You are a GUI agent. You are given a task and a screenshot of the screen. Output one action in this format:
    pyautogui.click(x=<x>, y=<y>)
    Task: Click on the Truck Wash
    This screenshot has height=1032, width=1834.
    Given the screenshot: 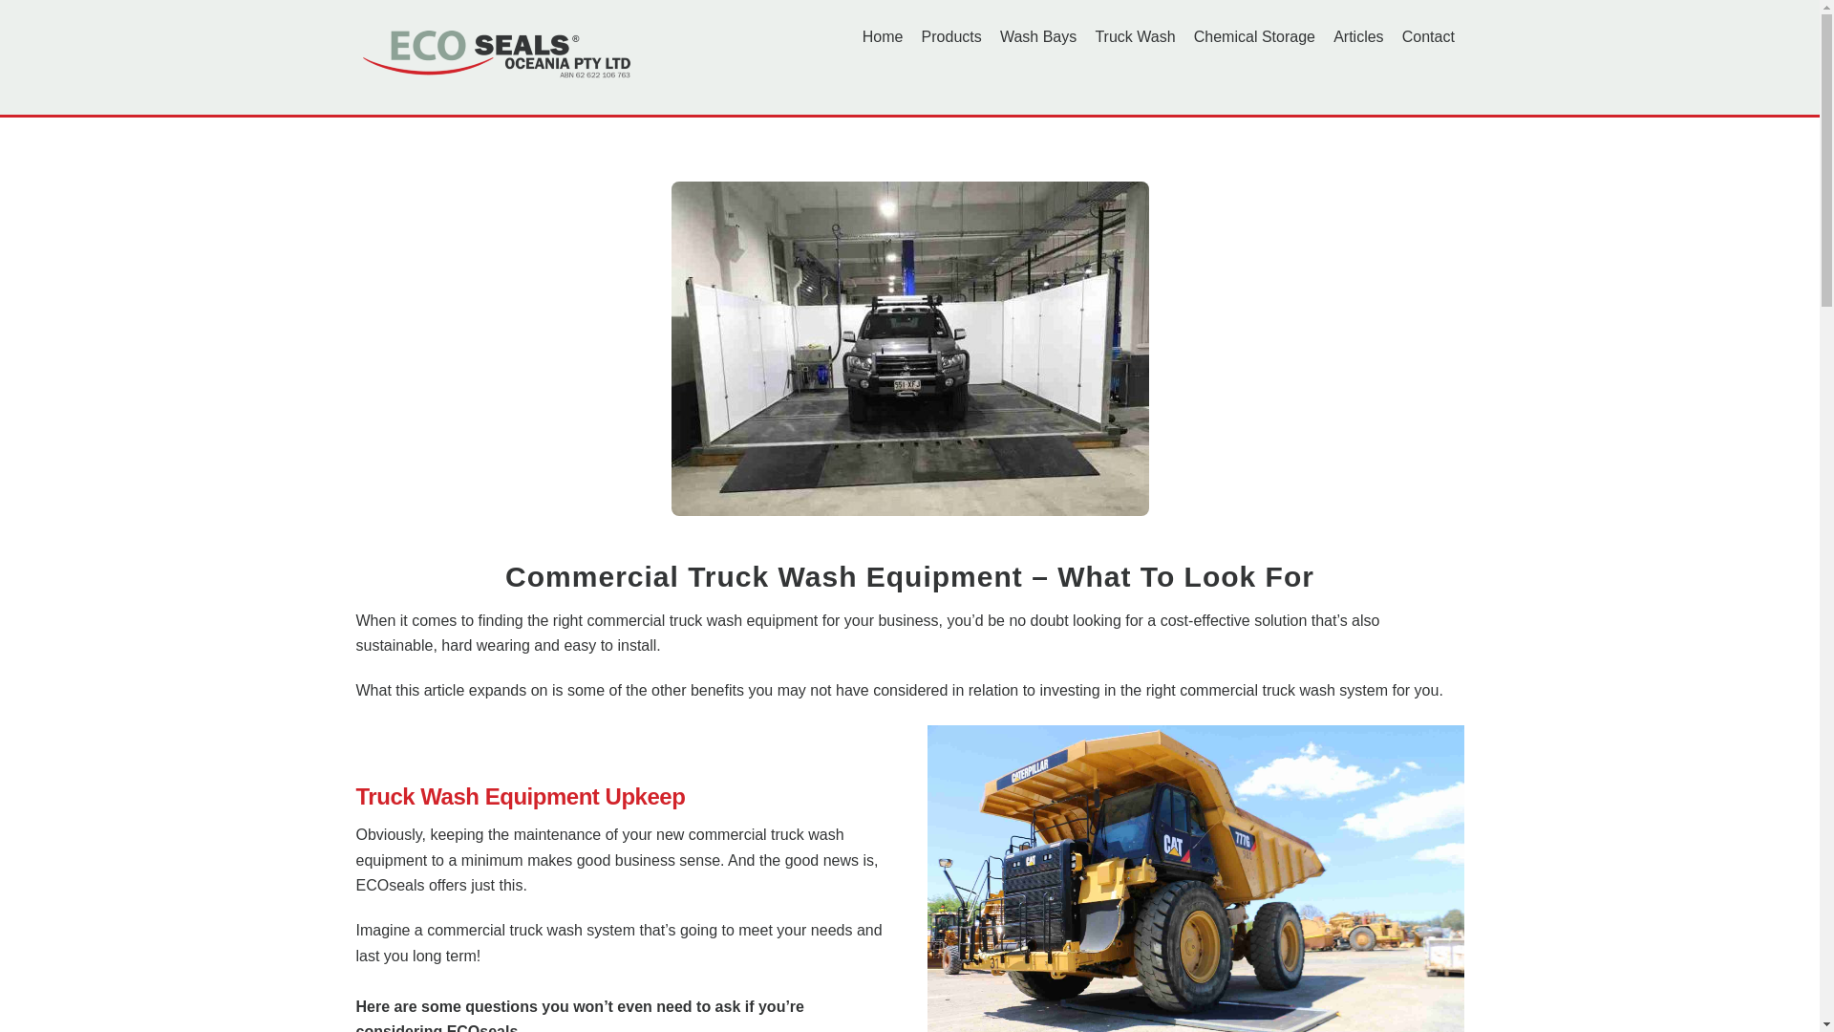 What is the action you would take?
    pyautogui.click(x=1135, y=37)
    